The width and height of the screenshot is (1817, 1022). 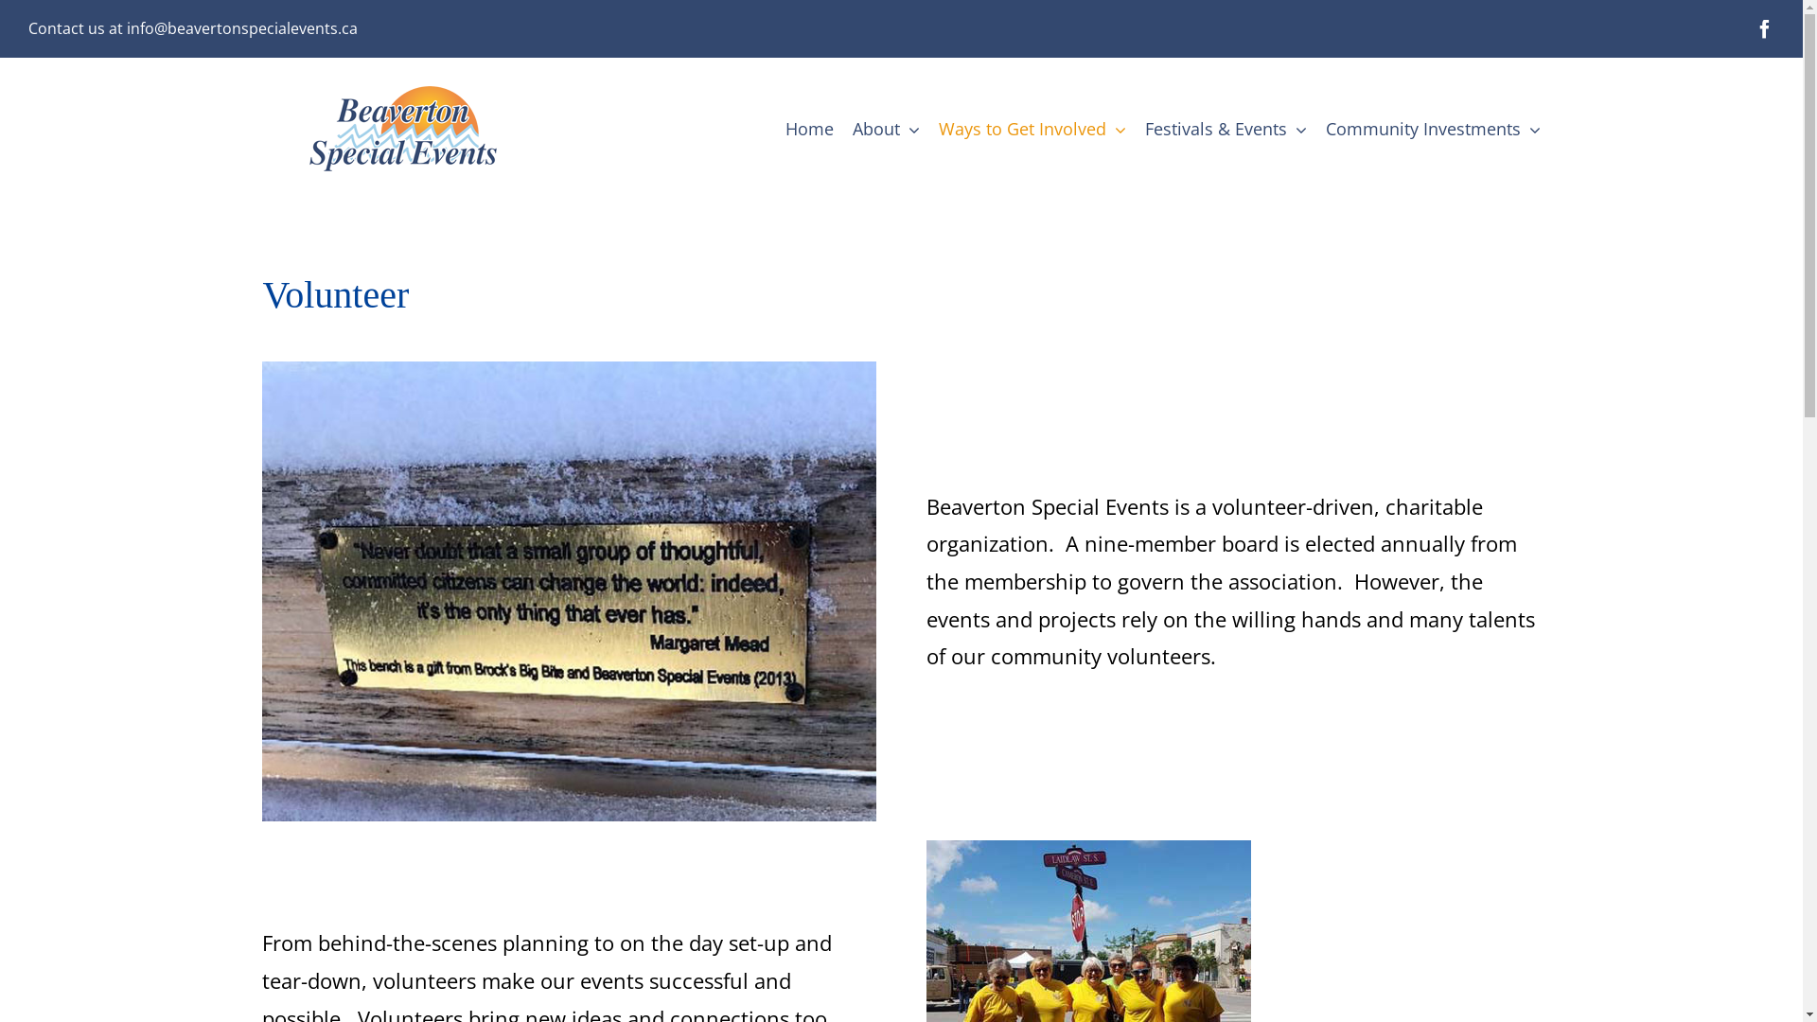 What do you see at coordinates (1226, 129) in the screenshot?
I see `Festivals & Events` at bounding box center [1226, 129].